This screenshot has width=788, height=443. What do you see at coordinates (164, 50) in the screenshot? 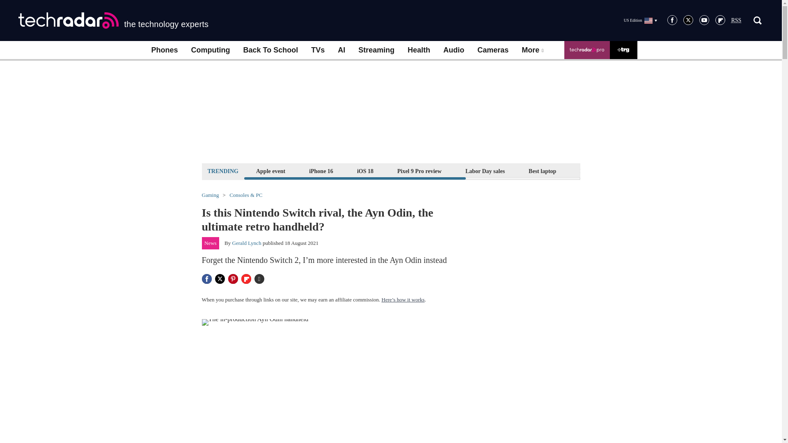
I see `Phones` at bounding box center [164, 50].